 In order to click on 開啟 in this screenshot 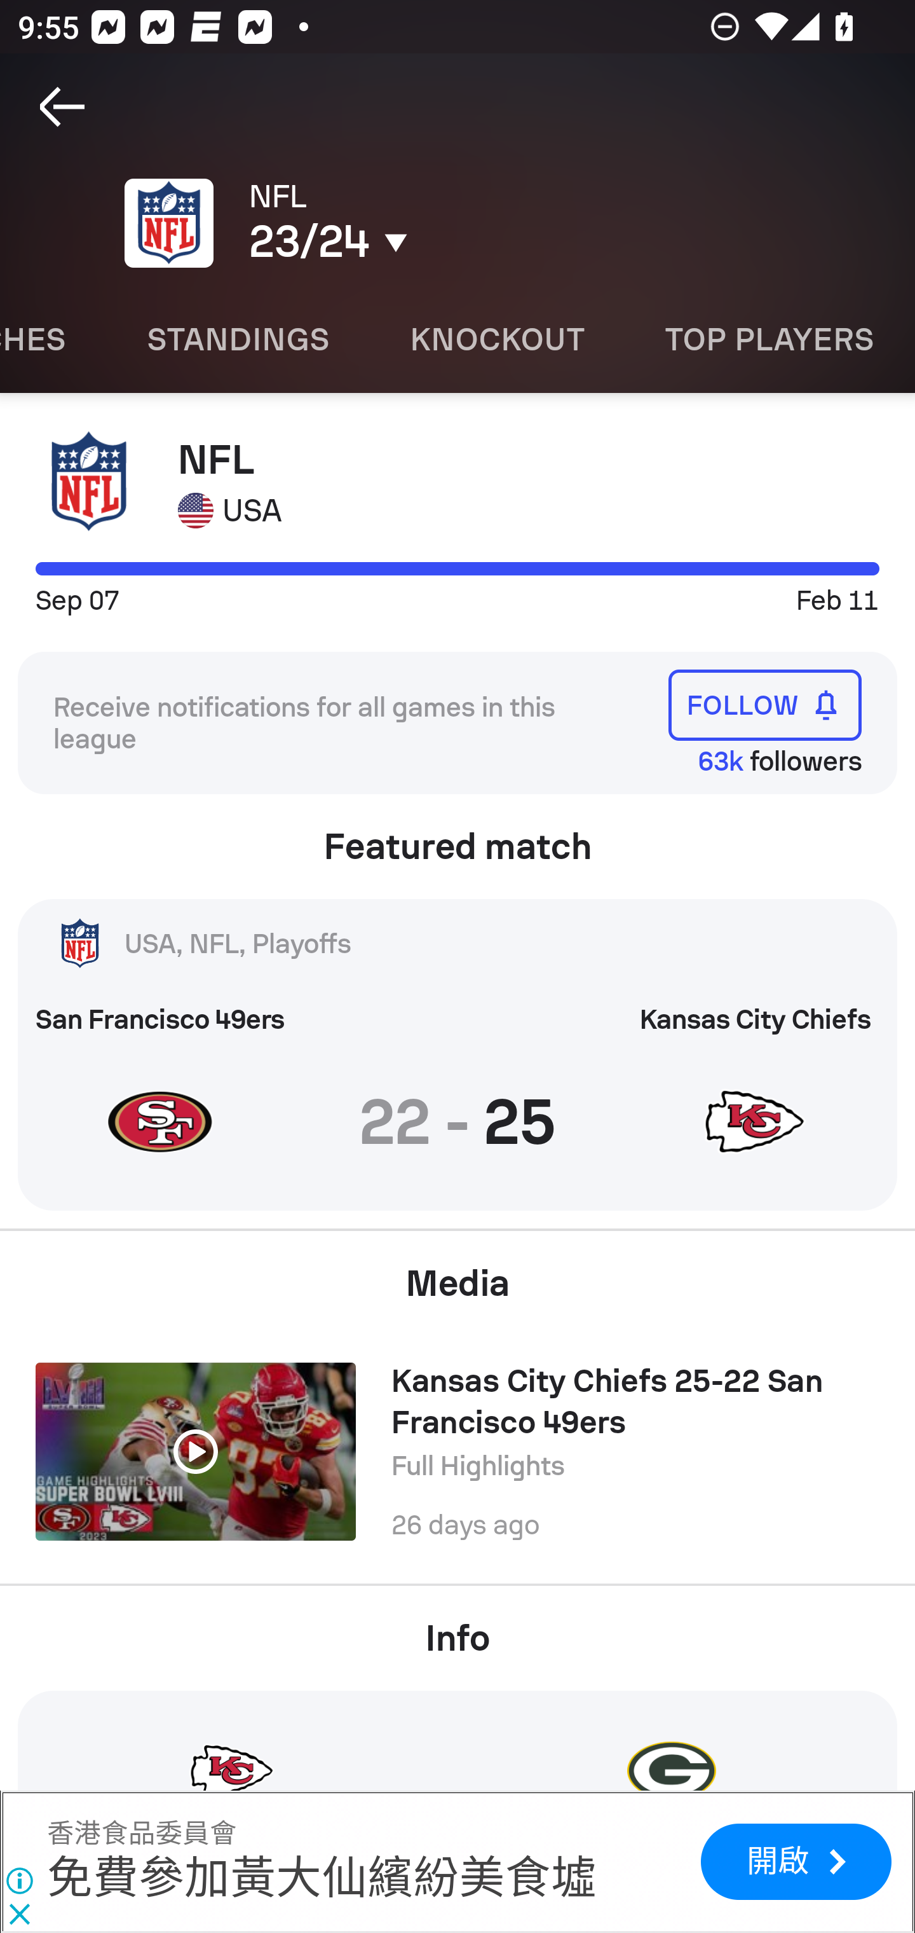, I will do `click(796, 1861)`.